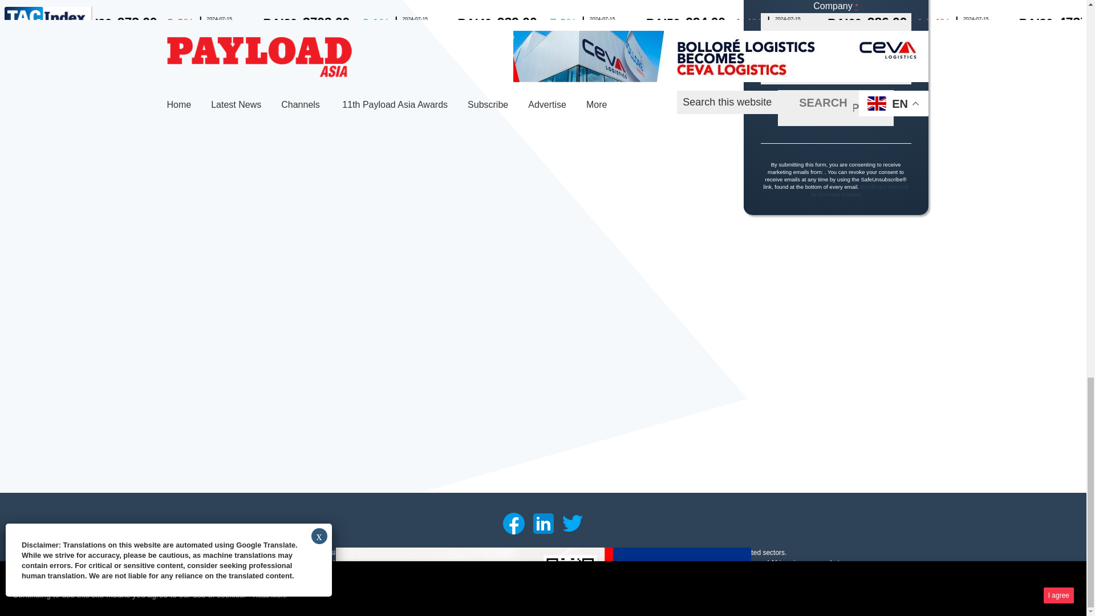 This screenshot has width=1095, height=616. What do you see at coordinates (835, 108) in the screenshot?
I see `Sign up` at bounding box center [835, 108].